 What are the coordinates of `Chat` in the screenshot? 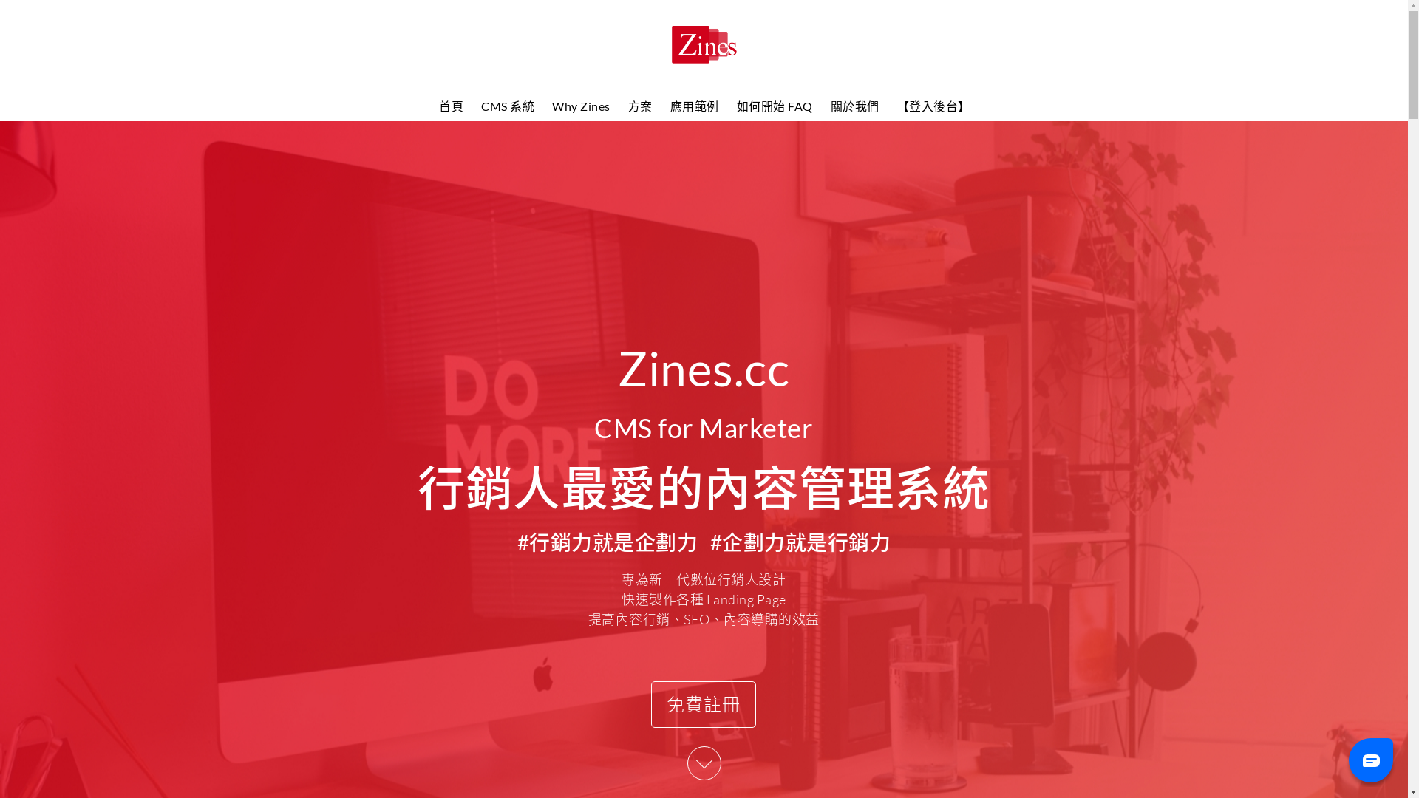 It's located at (1371, 760).